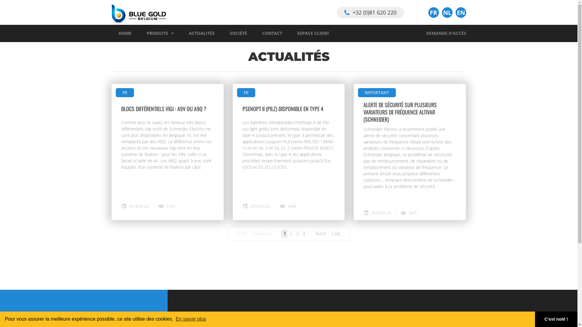  What do you see at coordinates (291, 234) in the screenshot?
I see `2` at bounding box center [291, 234].